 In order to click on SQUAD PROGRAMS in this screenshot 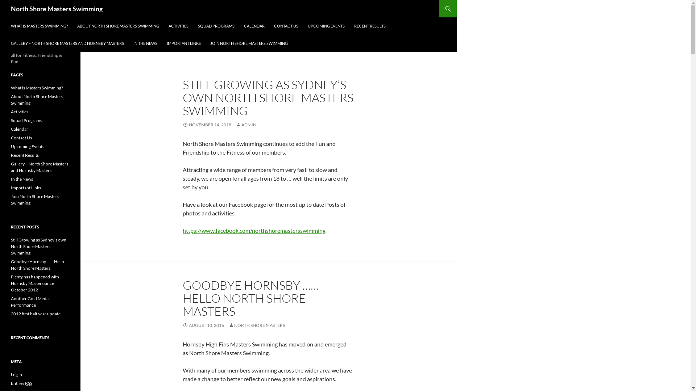, I will do `click(216, 26)`.